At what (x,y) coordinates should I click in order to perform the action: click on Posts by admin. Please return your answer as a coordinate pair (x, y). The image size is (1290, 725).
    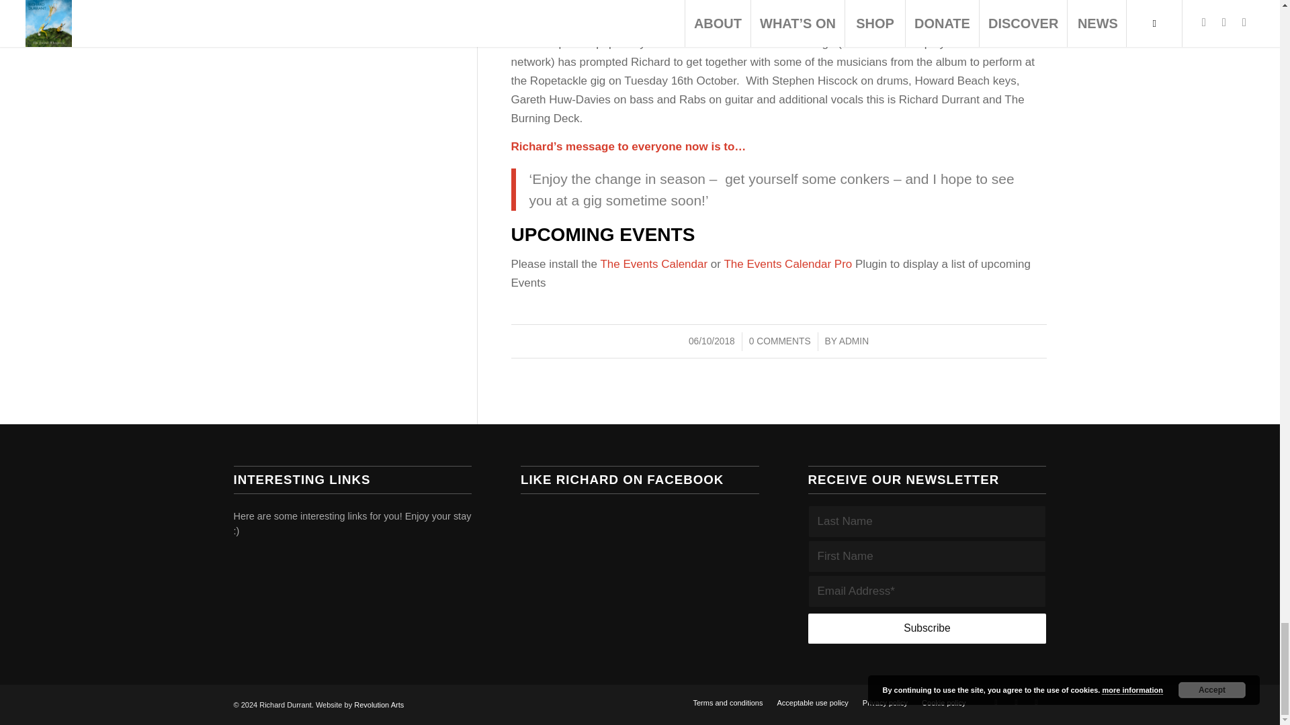
    Looking at the image, I should click on (853, 341).